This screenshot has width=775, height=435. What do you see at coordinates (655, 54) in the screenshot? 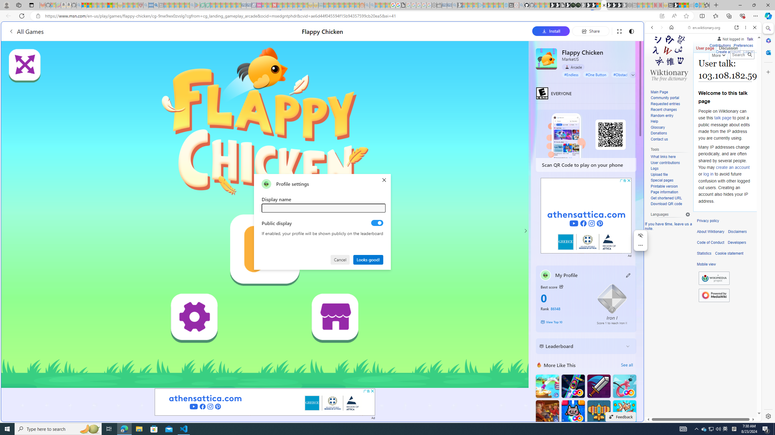
I see `Web scope` at bounding box center [655, 54].